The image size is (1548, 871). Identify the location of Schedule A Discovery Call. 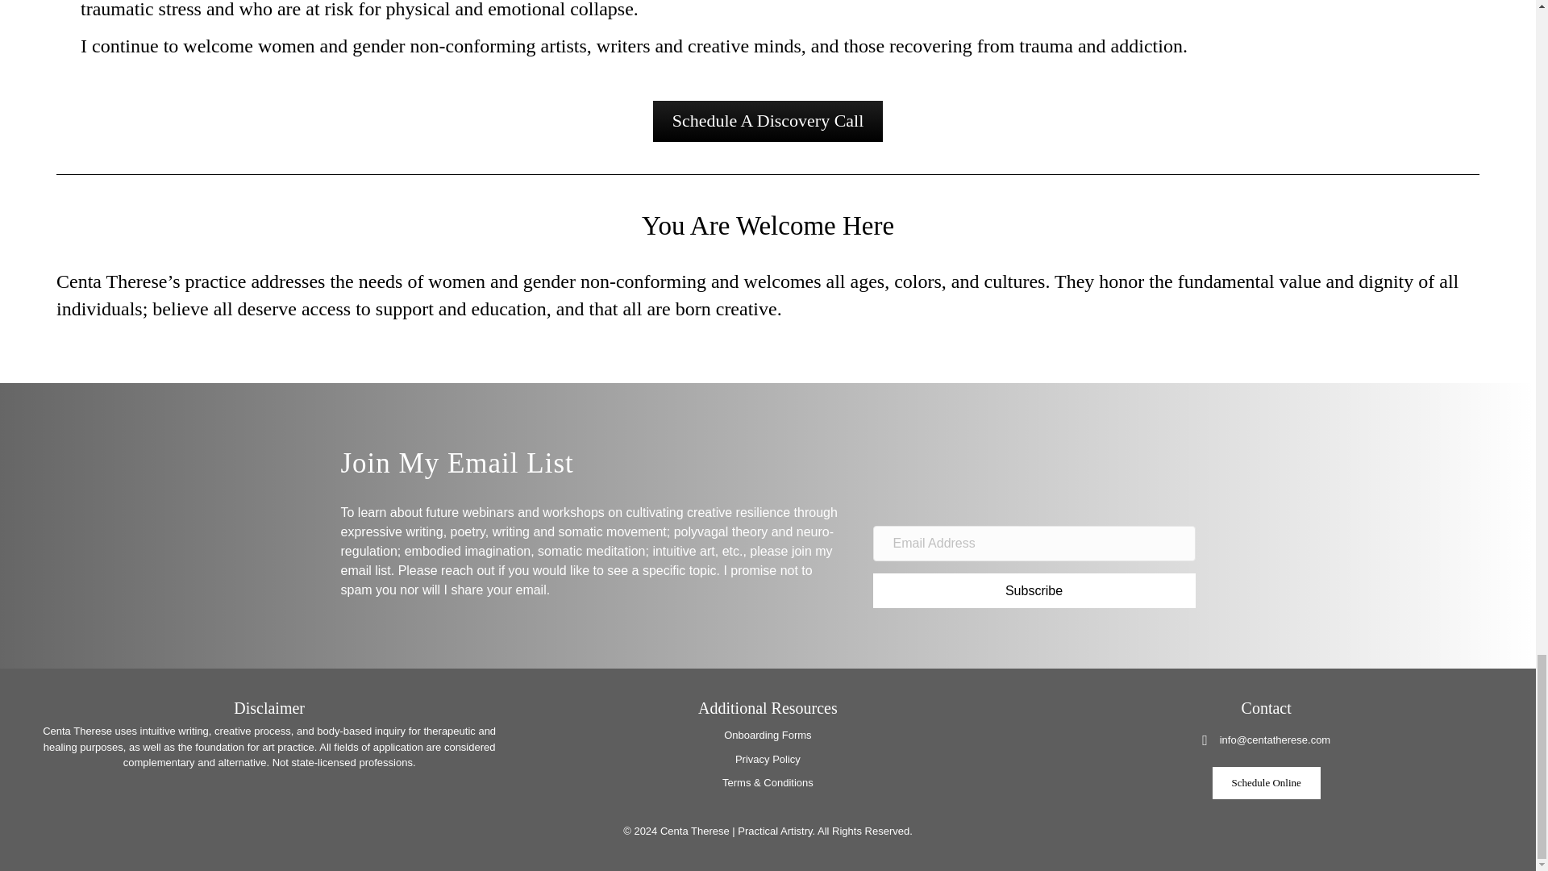
(768, 121).